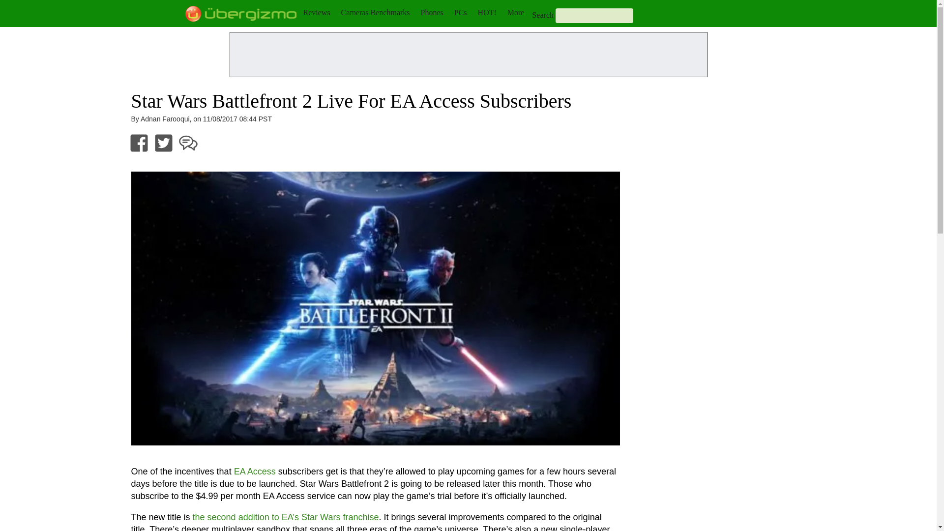 This screenshot has width=944, height=531. Describe the element at coordinates (375, 12) in the screenshot. I see `Cameras Benchmarks` at that location.